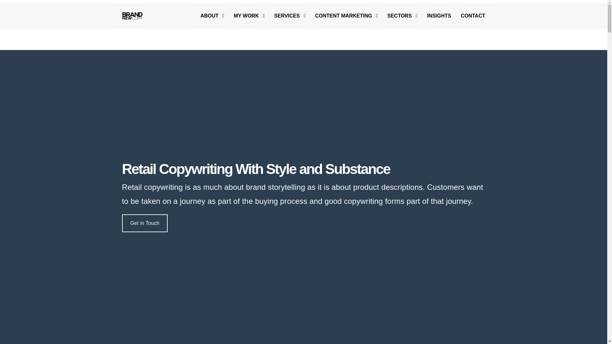 The width and height of the screenshot is (612, 344). I want to click on MY WORK, so click(249, 15).